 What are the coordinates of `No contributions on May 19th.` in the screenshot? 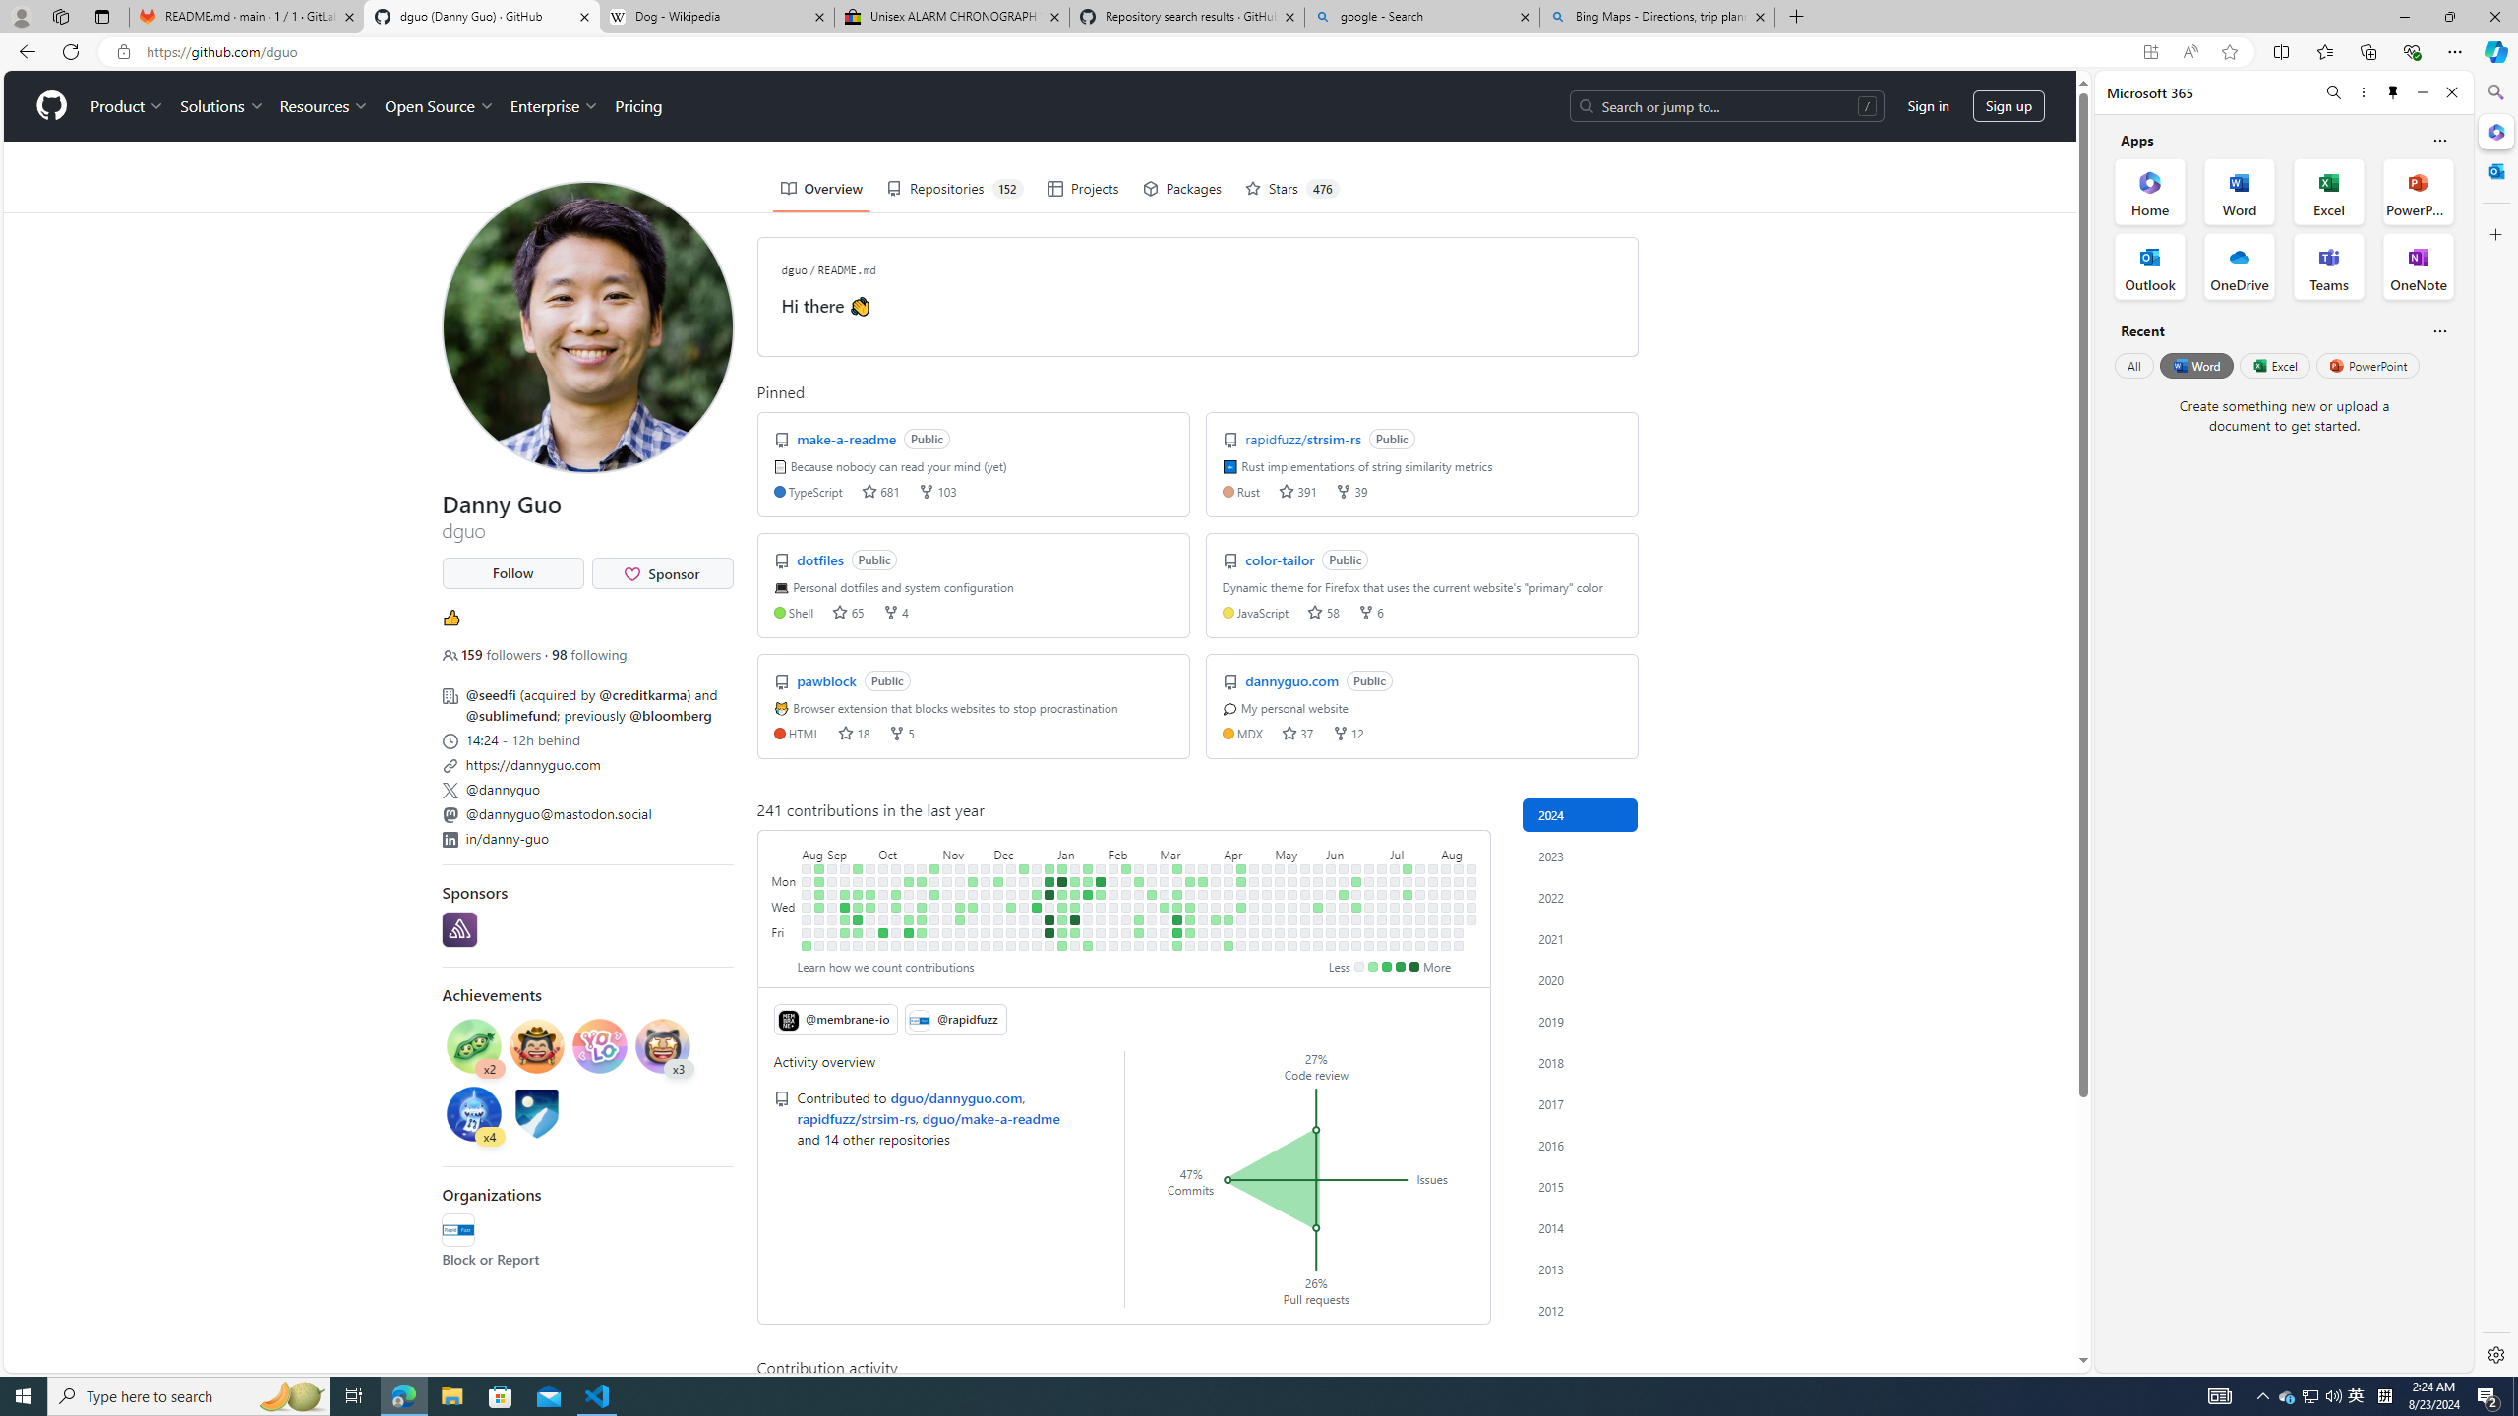 It's located at (1304, 868).